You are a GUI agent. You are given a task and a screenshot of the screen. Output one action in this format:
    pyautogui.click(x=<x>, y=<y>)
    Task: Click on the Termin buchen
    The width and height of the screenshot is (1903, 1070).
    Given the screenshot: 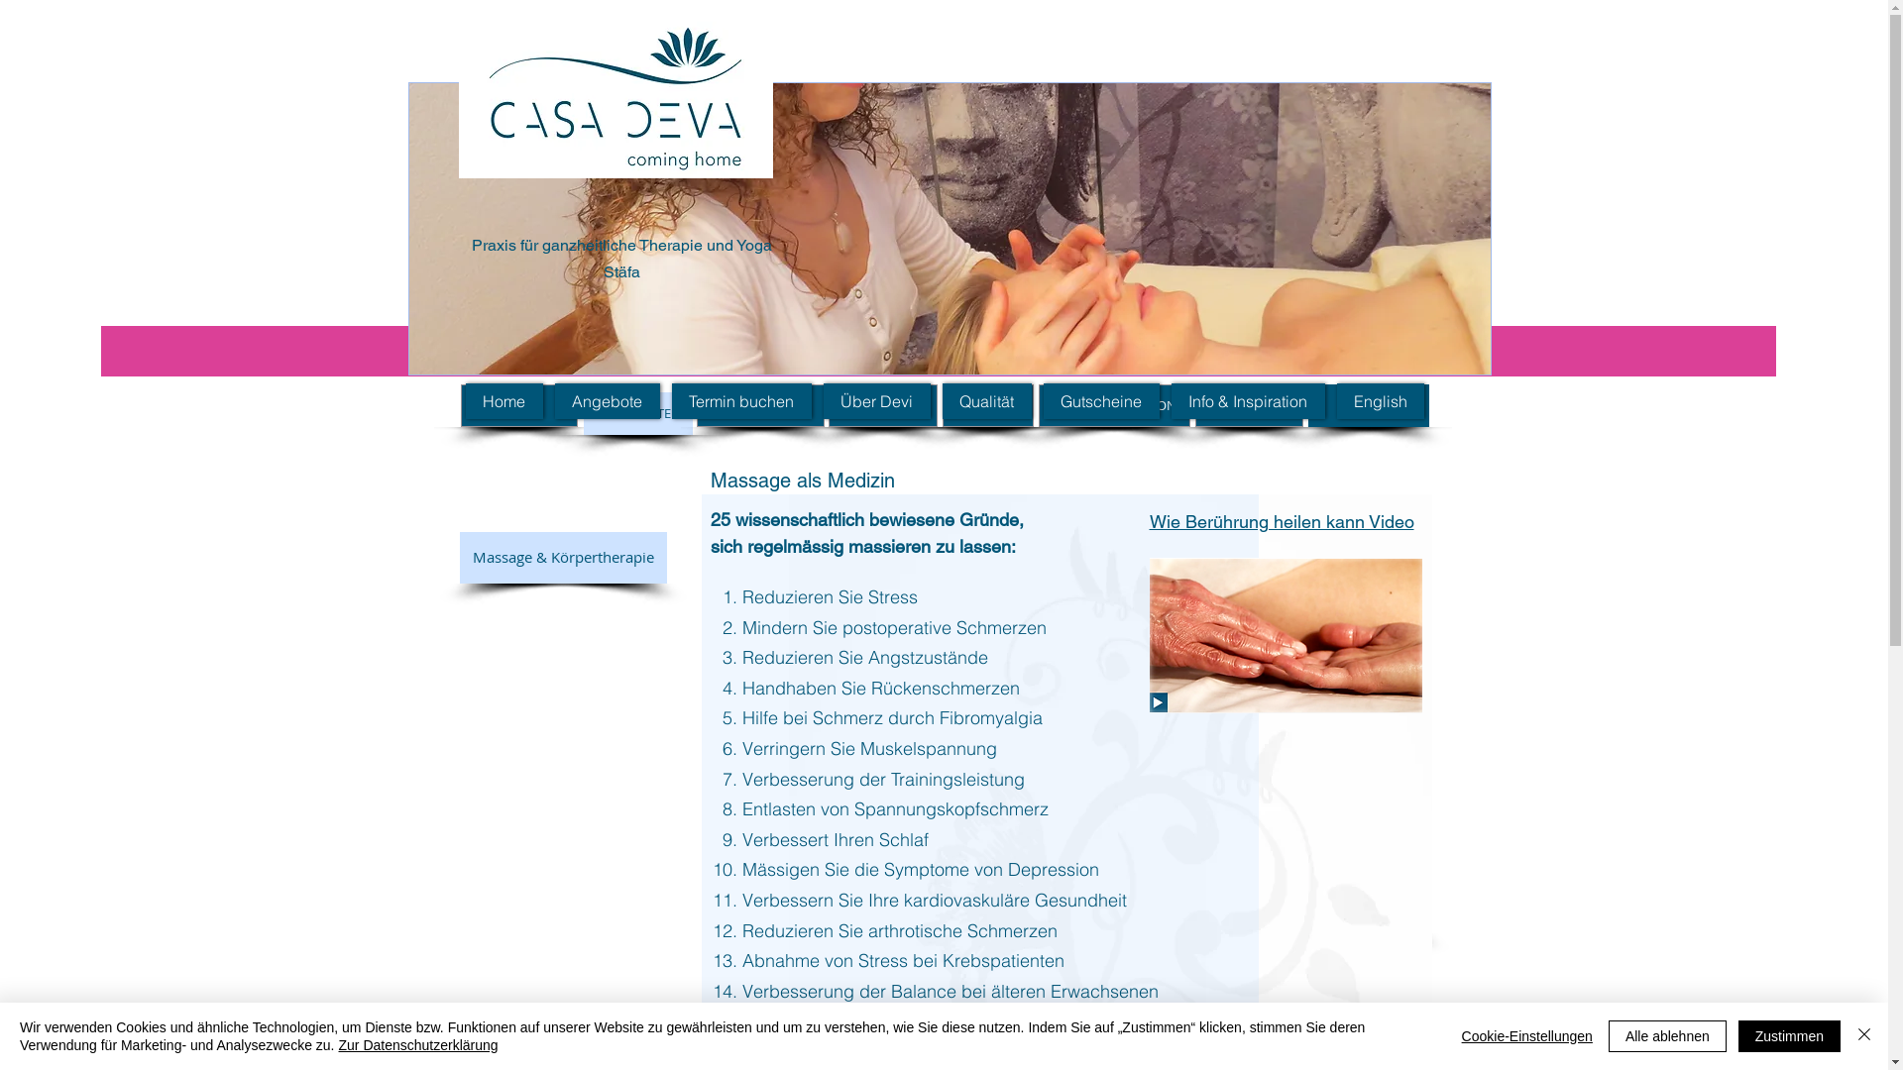 What is the action you would take?
    pyautogui.click(x=741, y=401)
    